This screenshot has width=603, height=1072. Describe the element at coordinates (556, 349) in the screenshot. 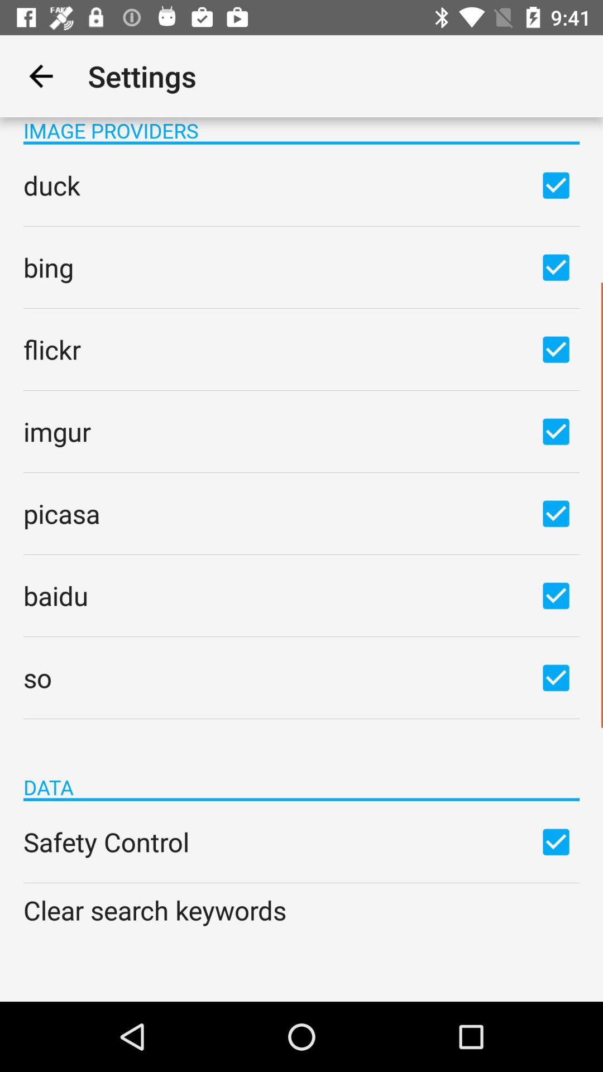

I see `enable disable option` at that location.